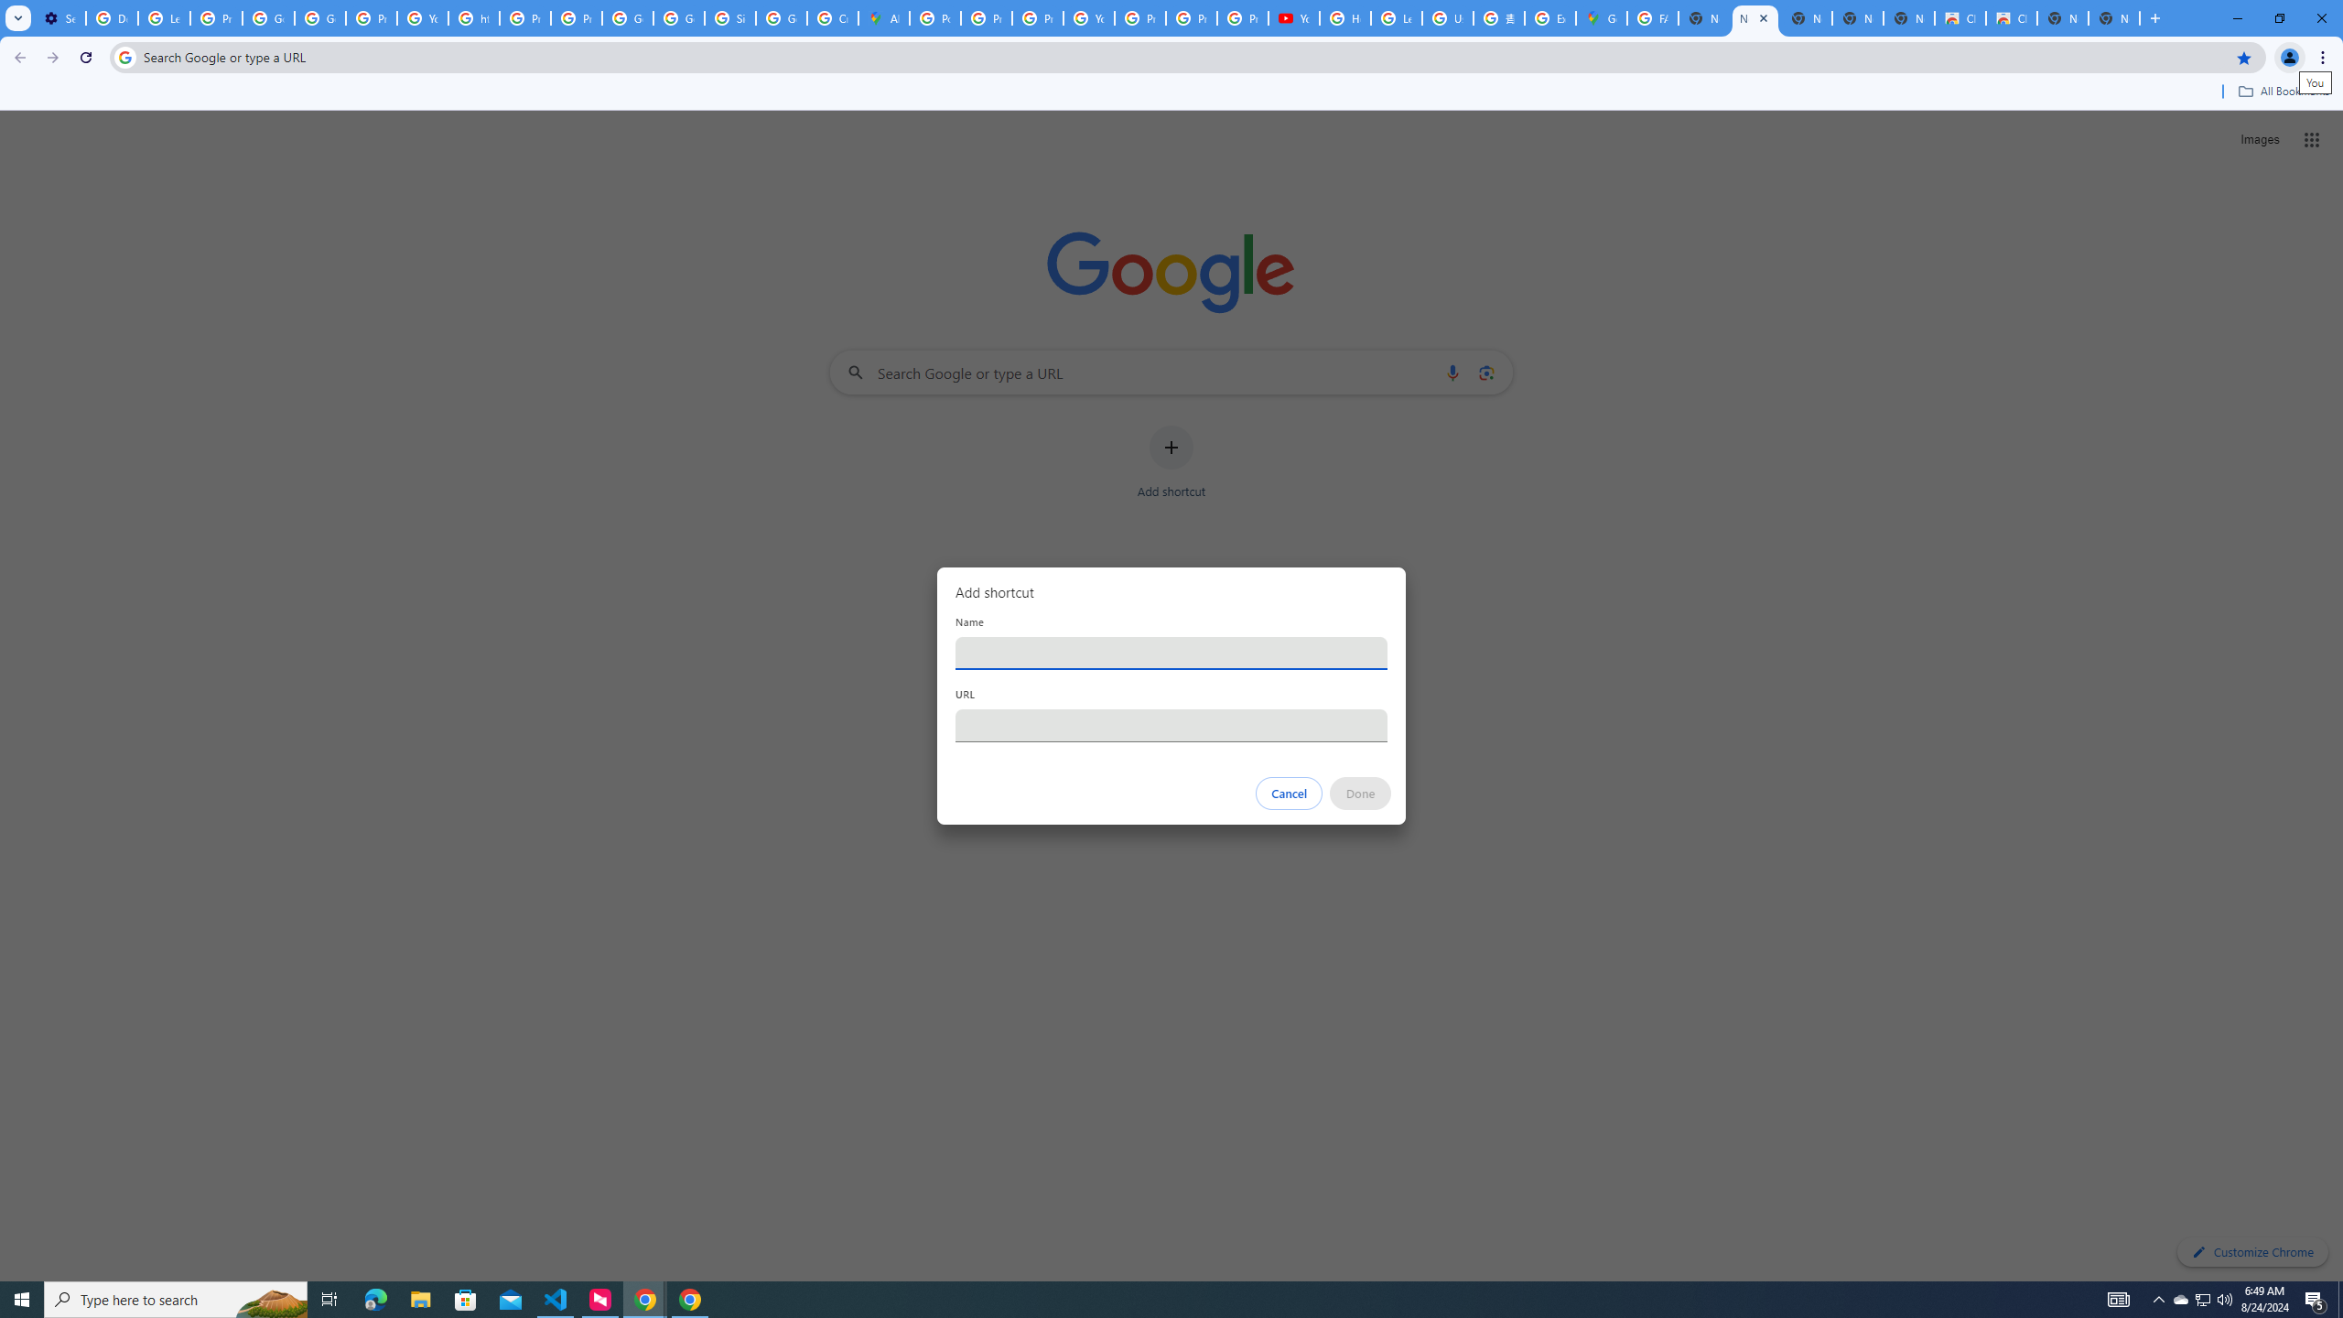  Describe the element at coordinates (319, 18) in the screenshot. I see `Google Account Help` at that location.